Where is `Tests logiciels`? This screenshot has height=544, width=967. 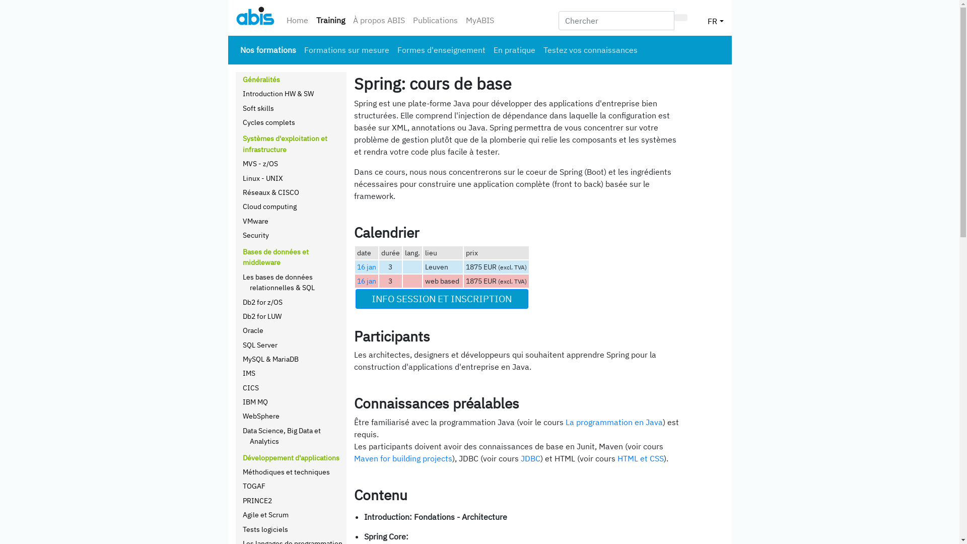
Tests logiciels is located at coordinates (265, 529).